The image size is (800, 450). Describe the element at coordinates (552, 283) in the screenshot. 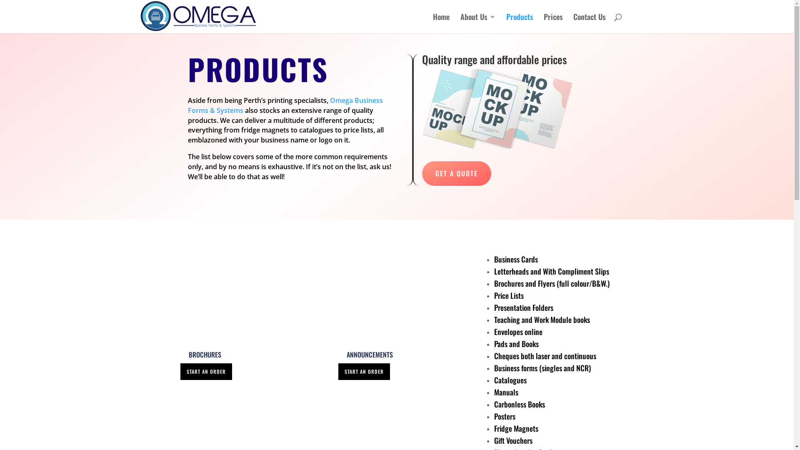

I see `Brochures and Flyers (full colour/B&W.)` at that location.